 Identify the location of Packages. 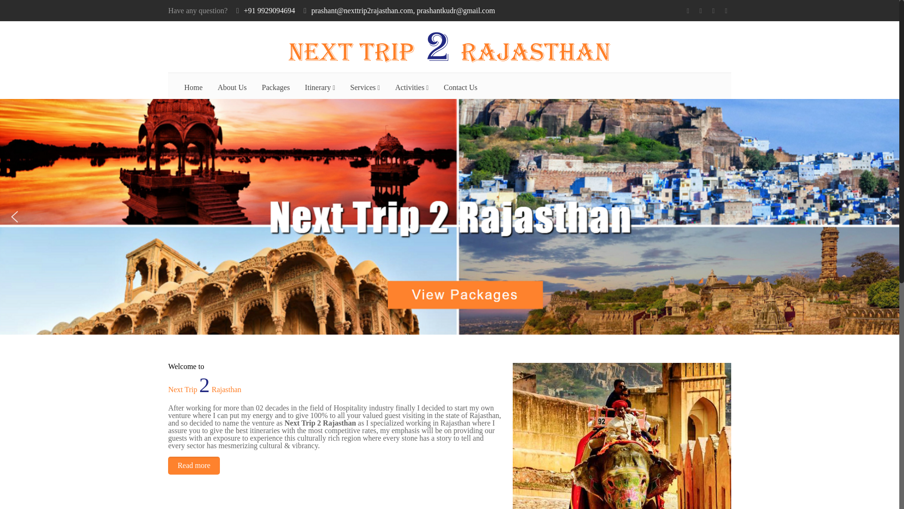
(275, 87).